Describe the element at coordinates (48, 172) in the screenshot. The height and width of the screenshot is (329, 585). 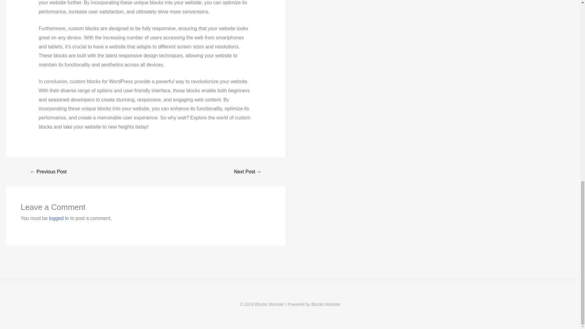
I see `Exploring Advanced Block Design with Elementor` at that location.